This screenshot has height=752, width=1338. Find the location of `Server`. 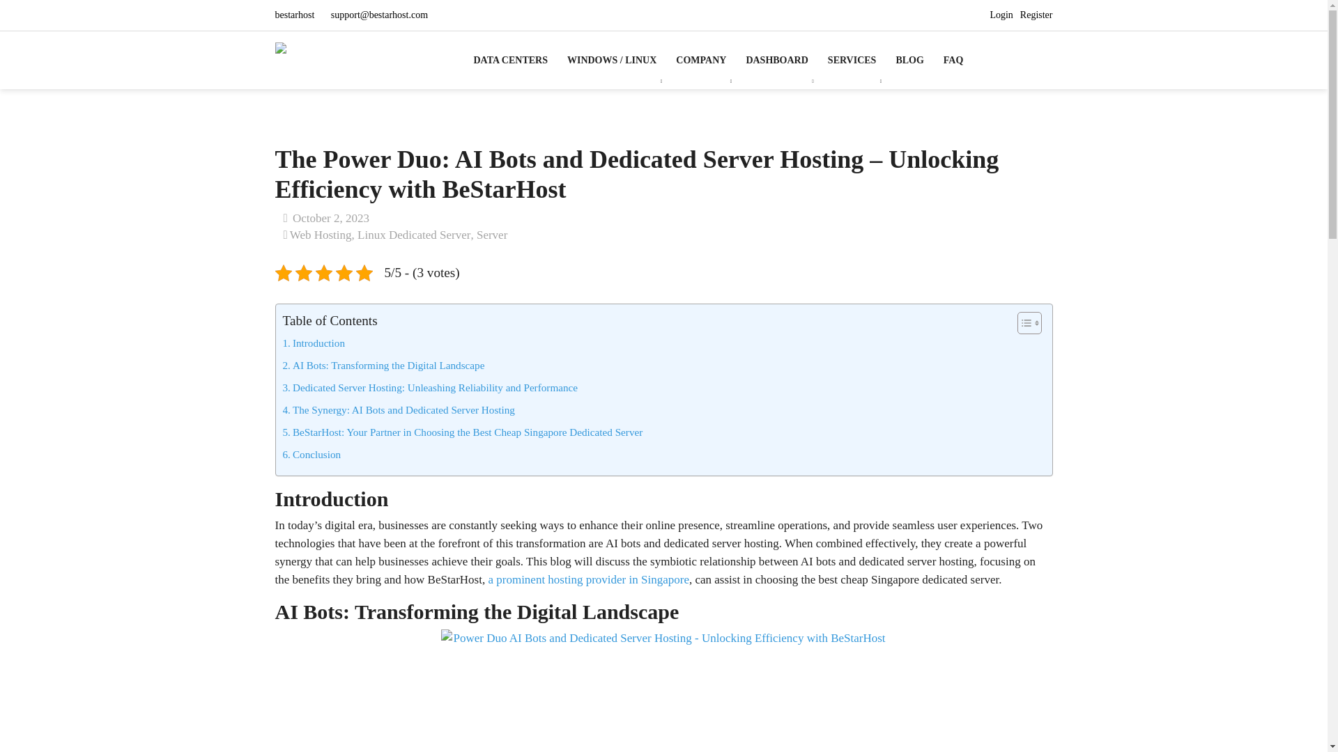

Server is located at coordinates (491, 235).